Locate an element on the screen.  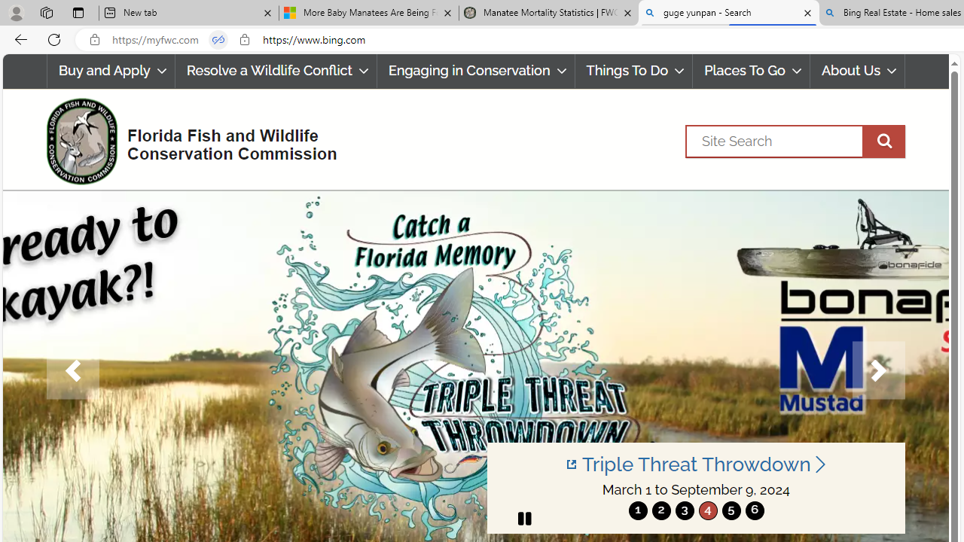
Things To Do is located at coordinates (633, 71).